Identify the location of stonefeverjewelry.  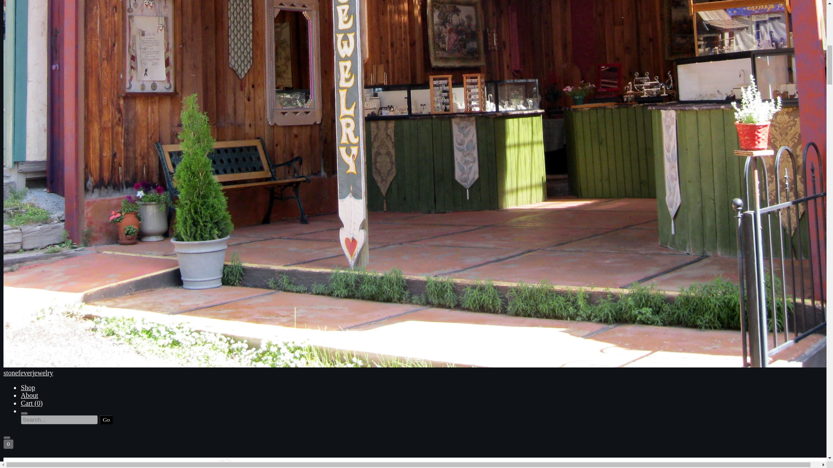
(413, 463).